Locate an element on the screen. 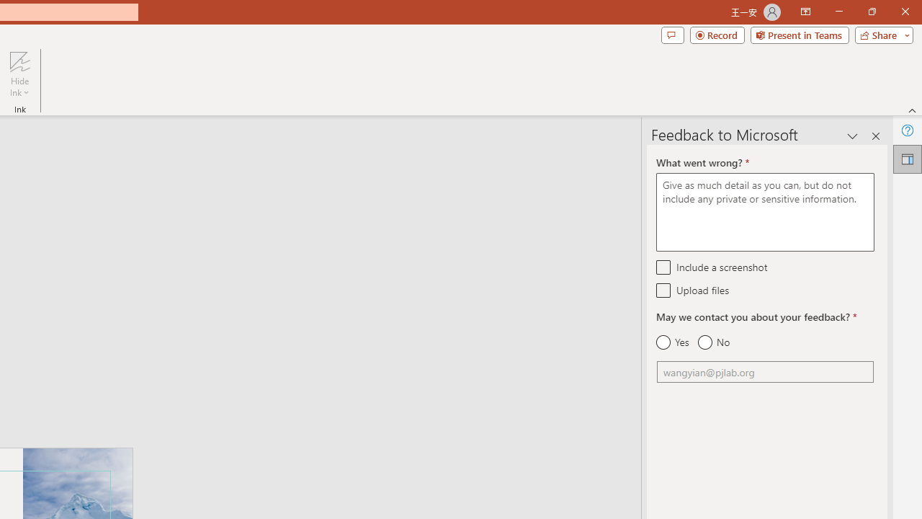 This screenshot has width=922, height=519. No is located at coordinates (713, 342).